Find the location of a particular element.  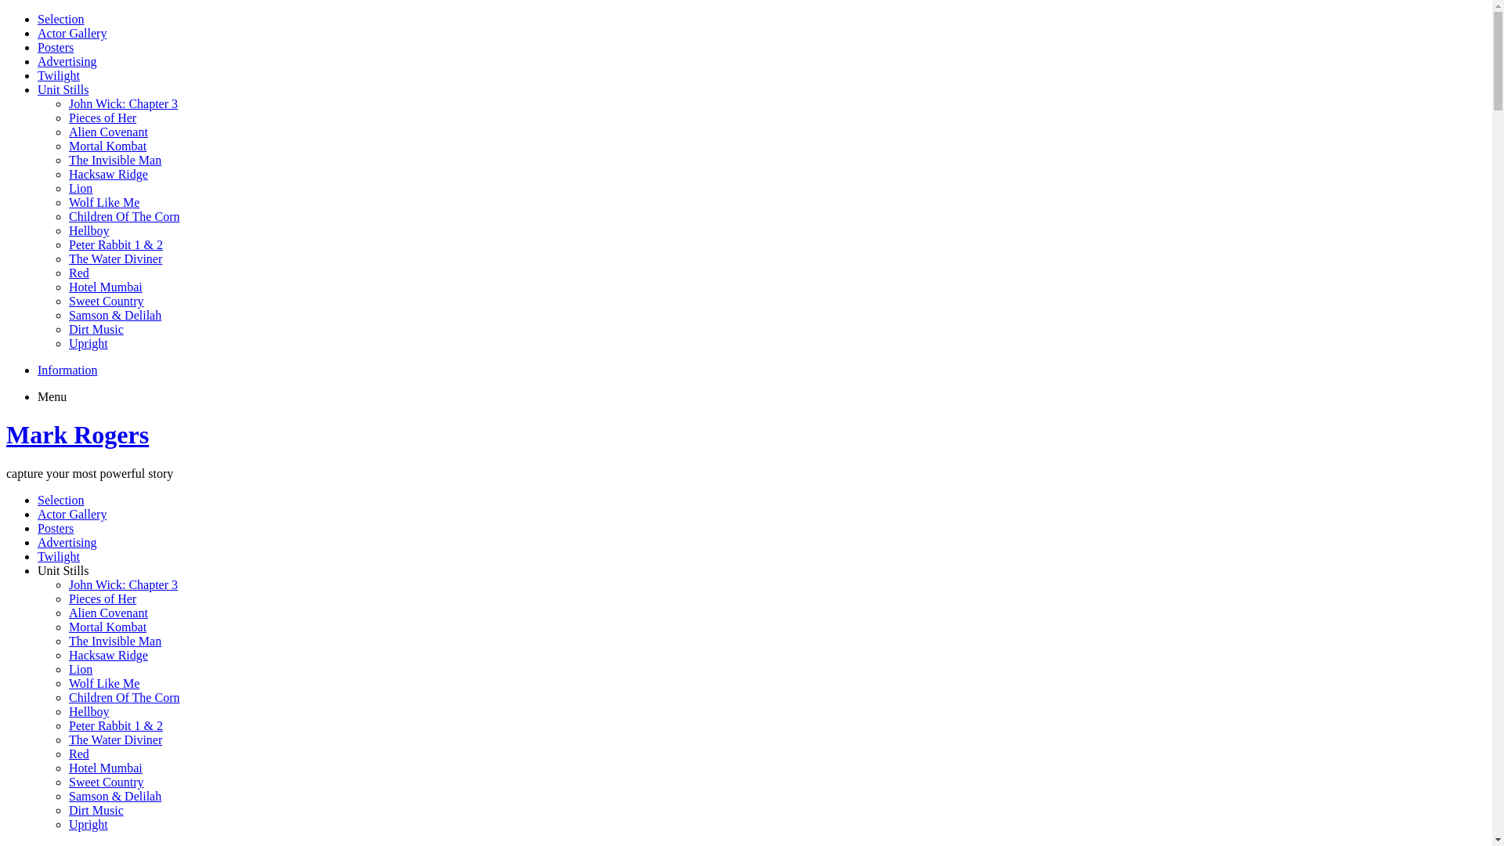

Hacksaw Ridge is located at coordinates (108, 174).